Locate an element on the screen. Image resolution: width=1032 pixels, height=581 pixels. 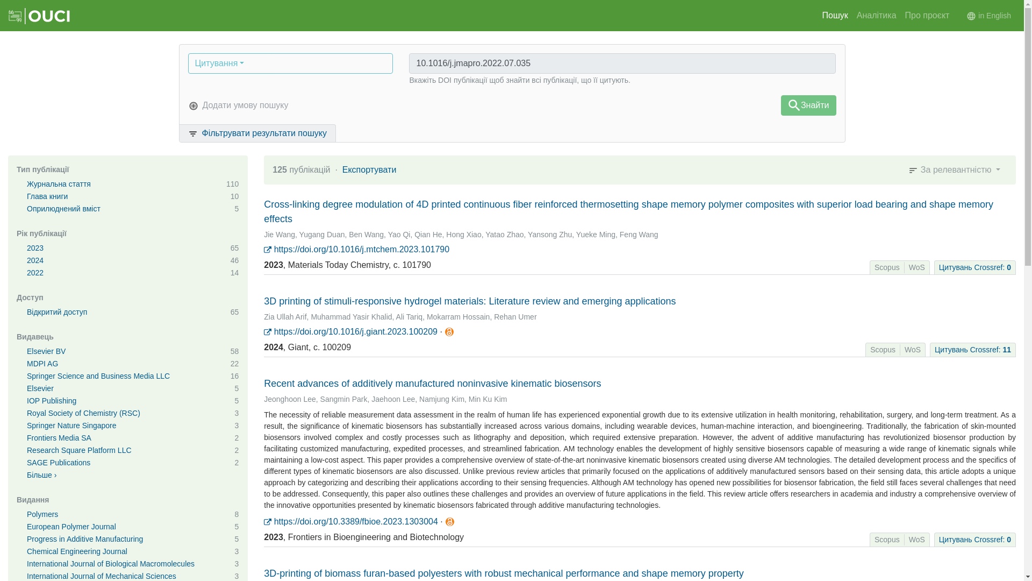
Springer Nature Singapore is located at coordinates (71, 426).